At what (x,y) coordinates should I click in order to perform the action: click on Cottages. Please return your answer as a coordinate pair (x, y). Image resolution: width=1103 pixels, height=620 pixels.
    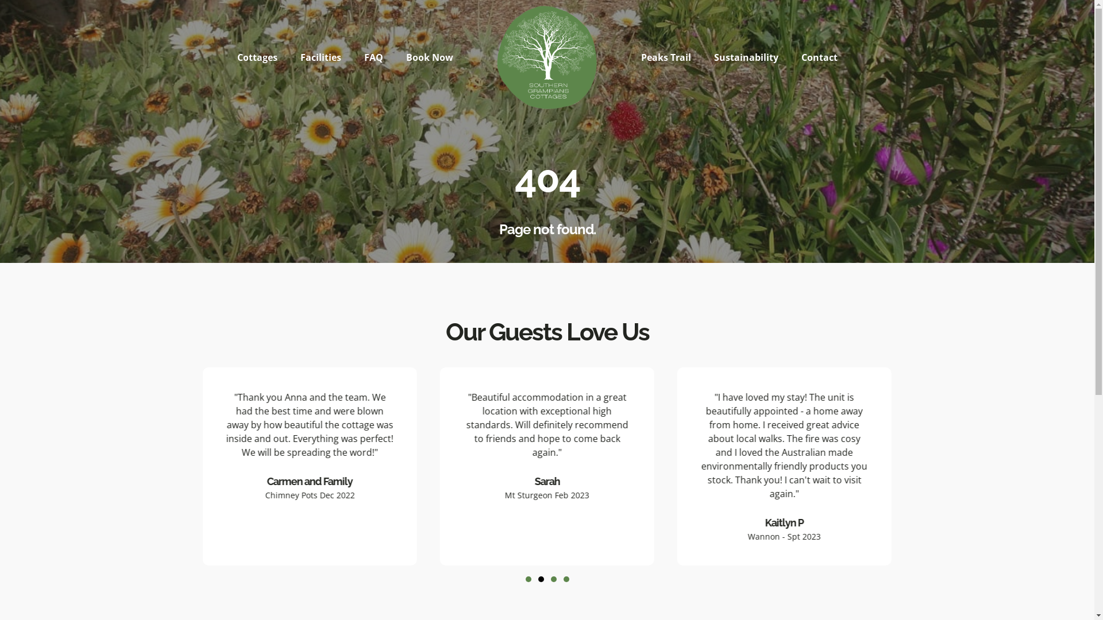
    Looking at the image, I should click on (257, 57).